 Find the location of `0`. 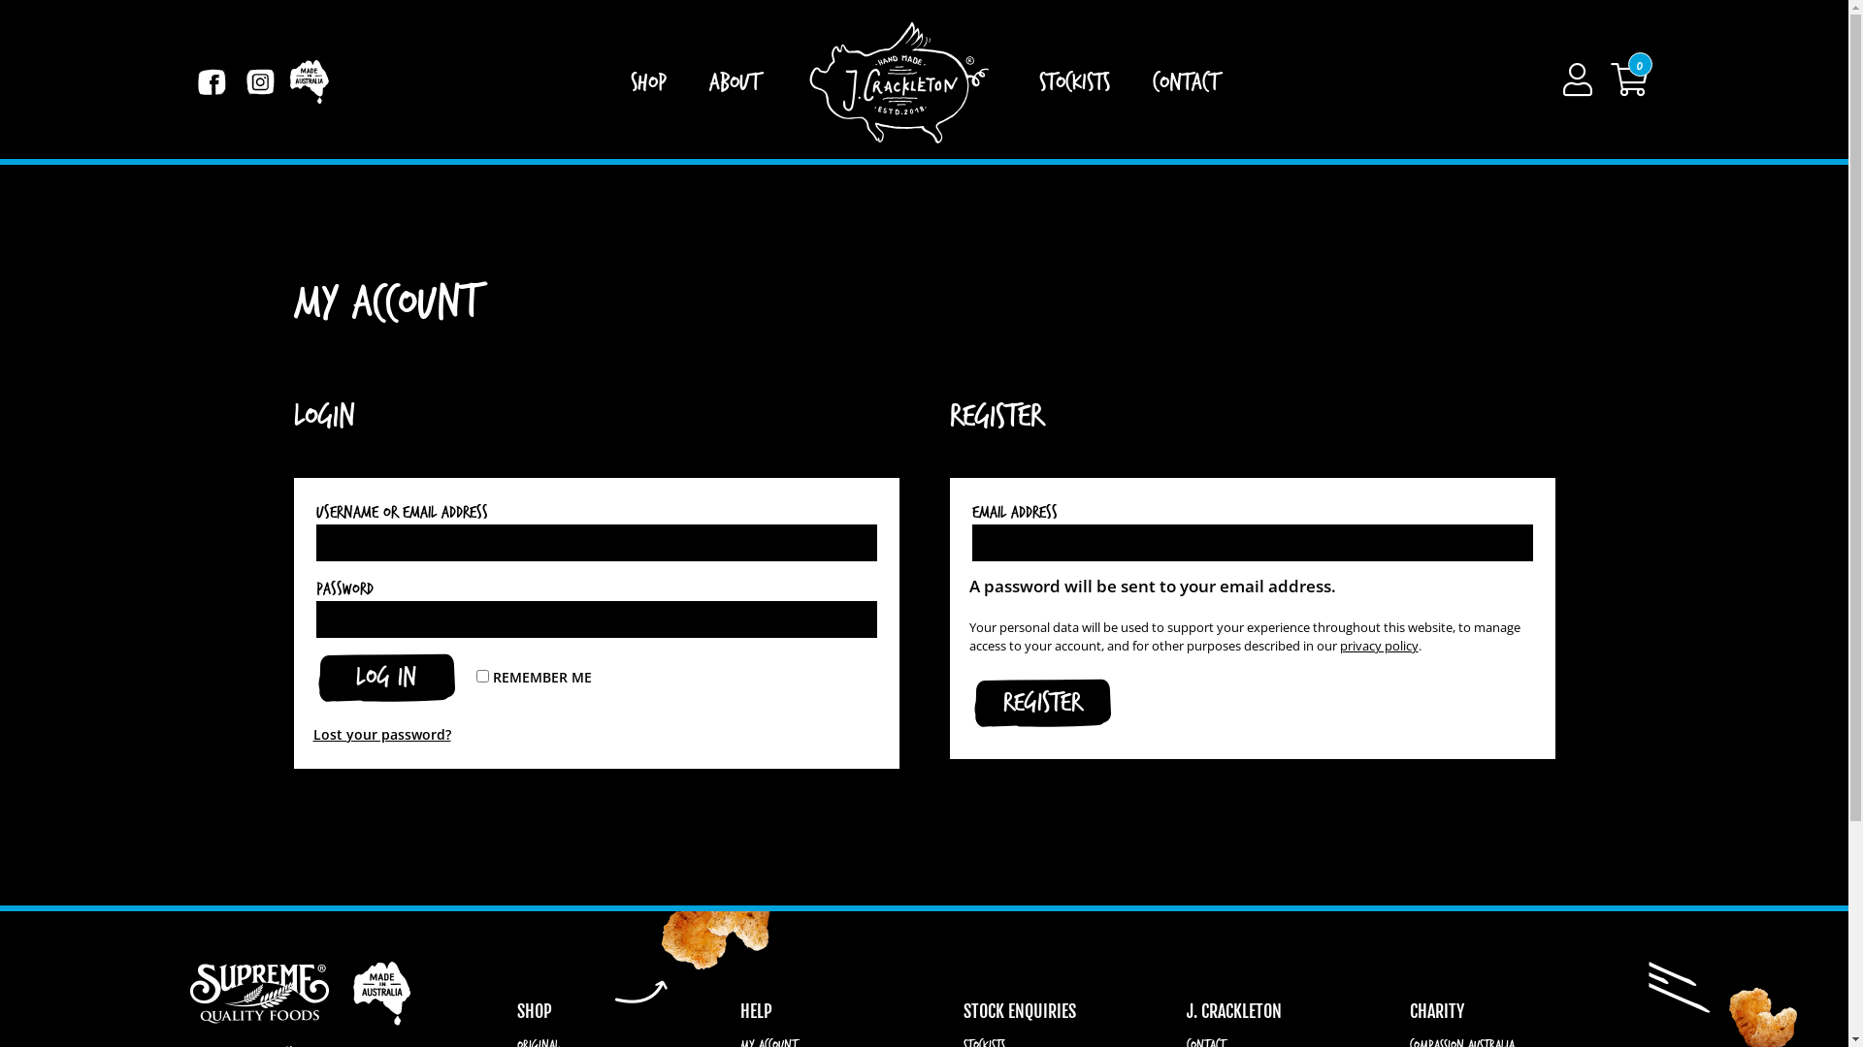

0 is located at coordinates (1629, 79).